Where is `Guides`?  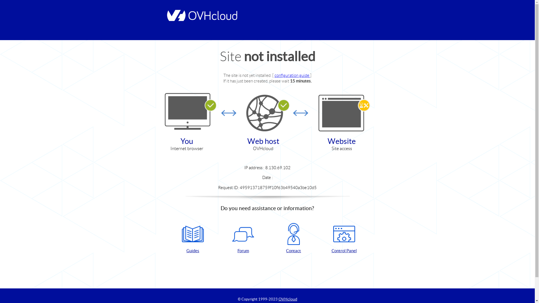 Guides is located at coordinates (193, 238).